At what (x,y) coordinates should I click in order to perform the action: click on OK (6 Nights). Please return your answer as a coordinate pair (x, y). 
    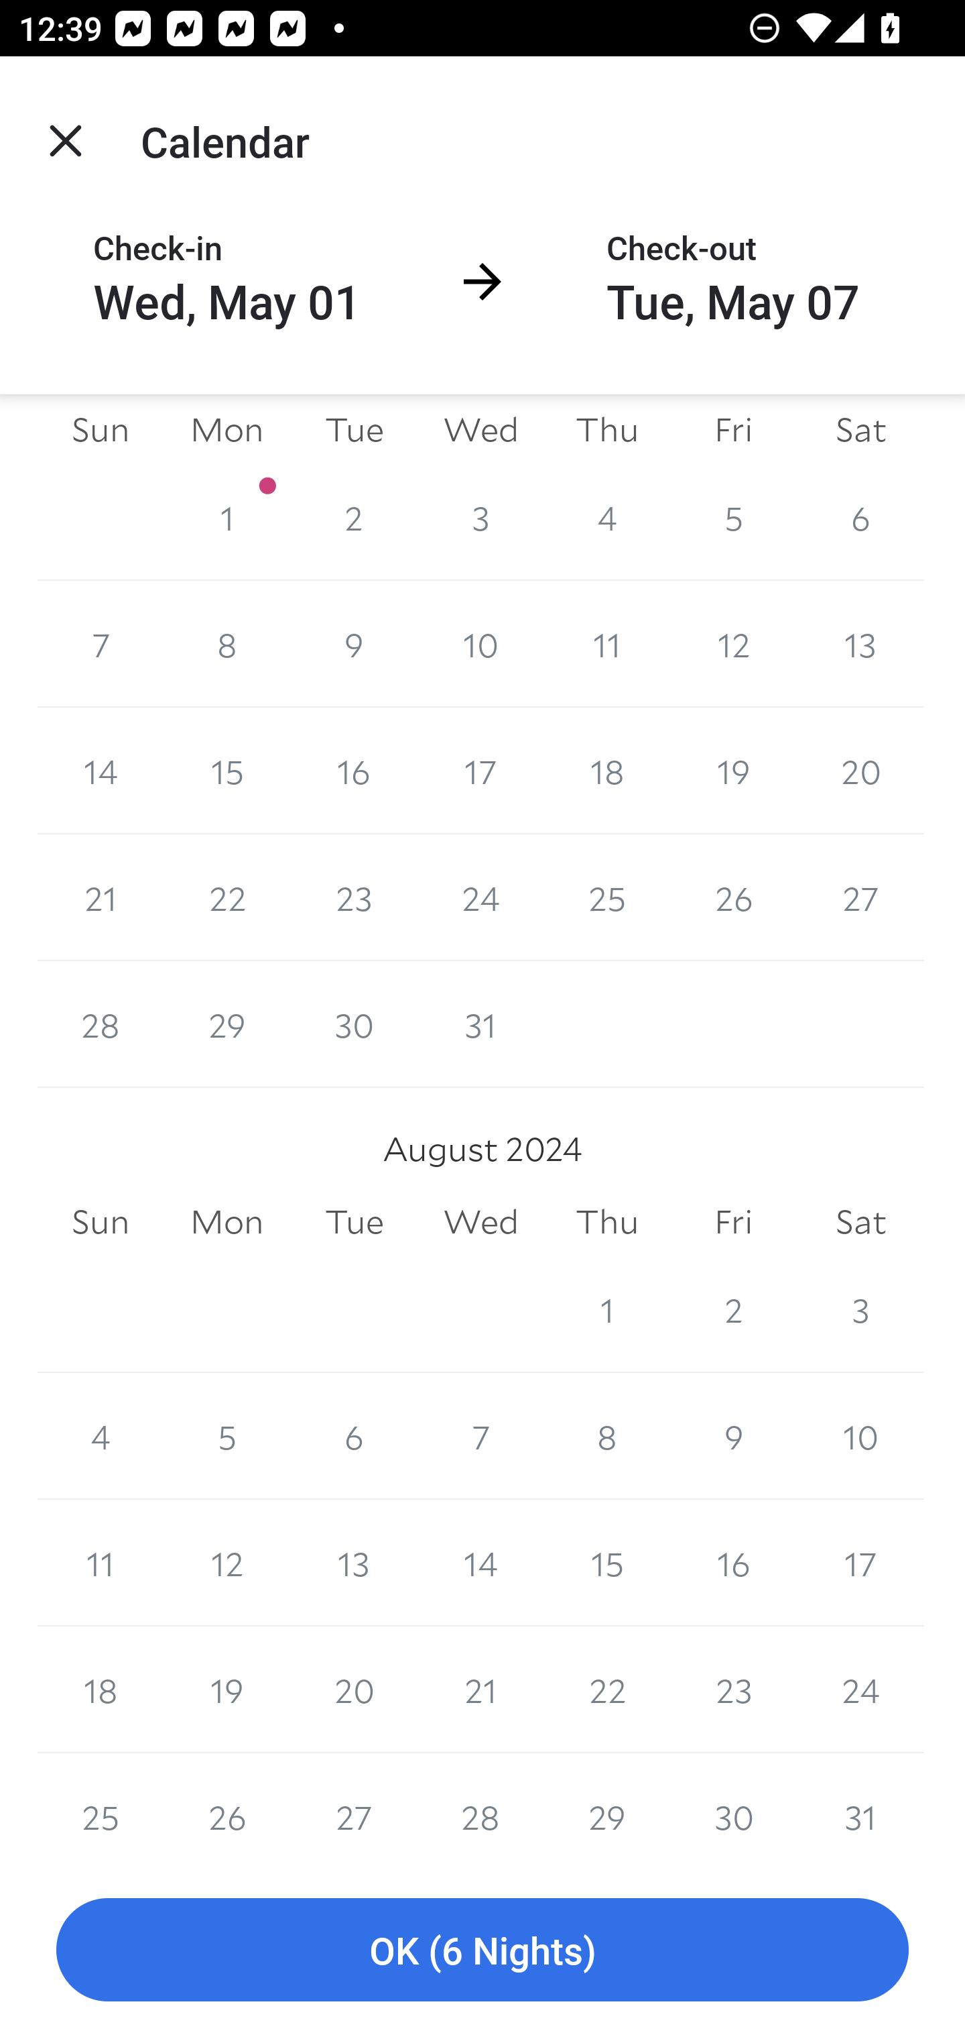
    Looking at the image, I should click on (482, 1950).